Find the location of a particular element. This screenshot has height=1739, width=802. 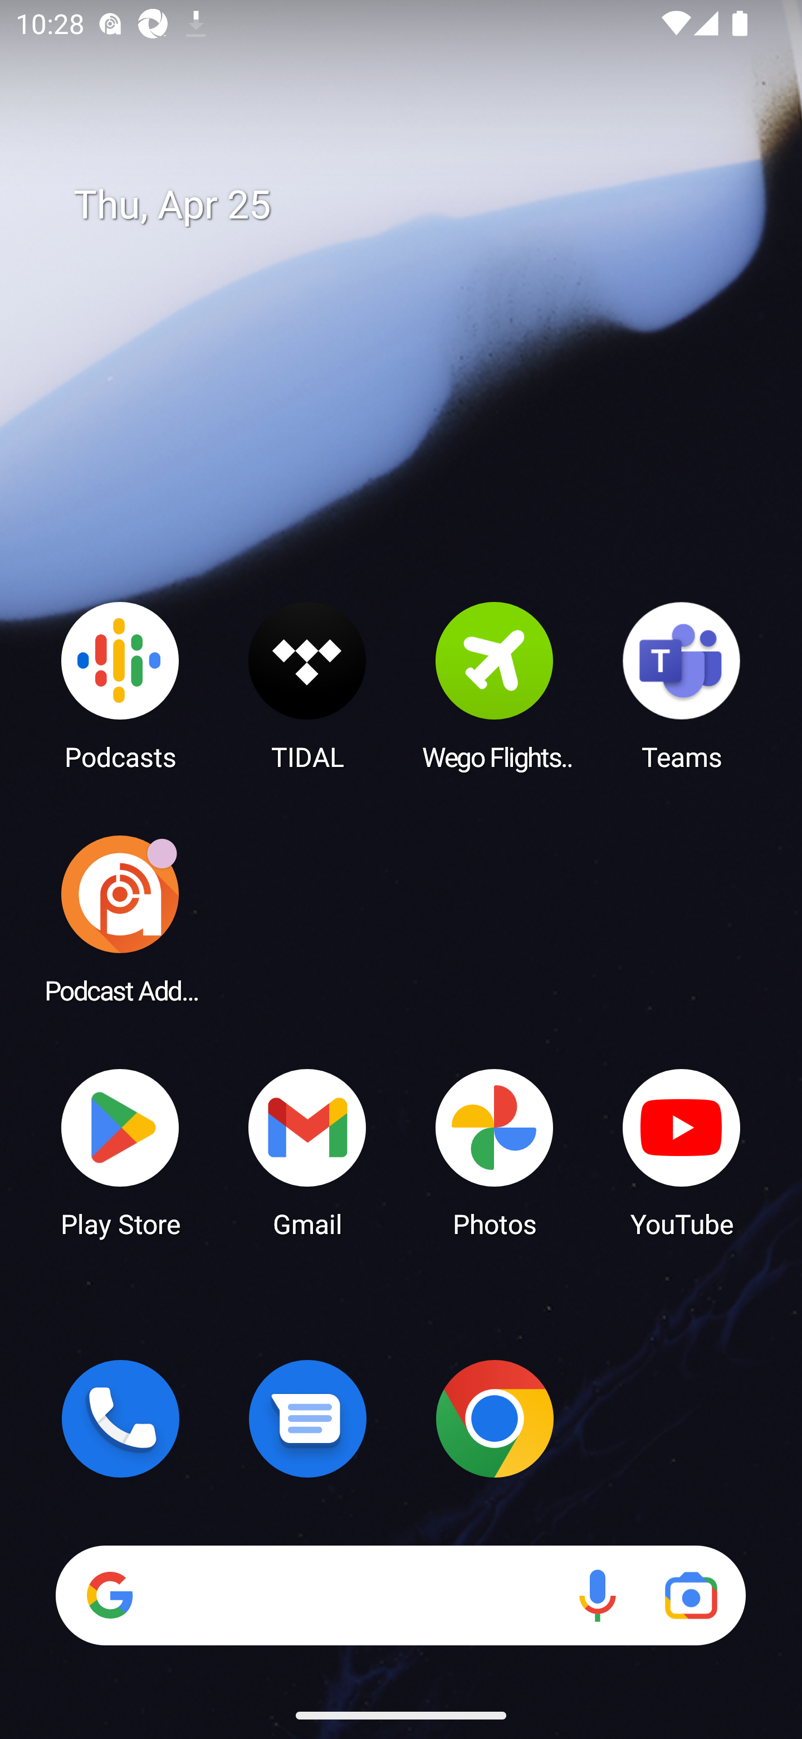

Messages is located at coordinates (307, 1419).